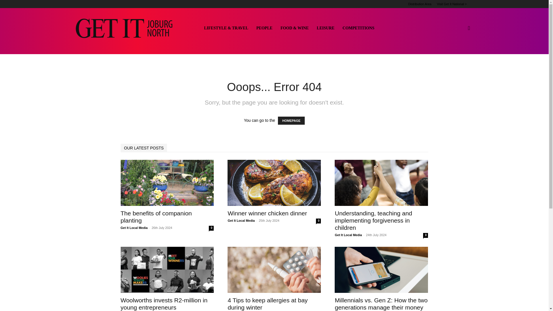  I want to click on The benefits of companion planting, so click(156, 217).